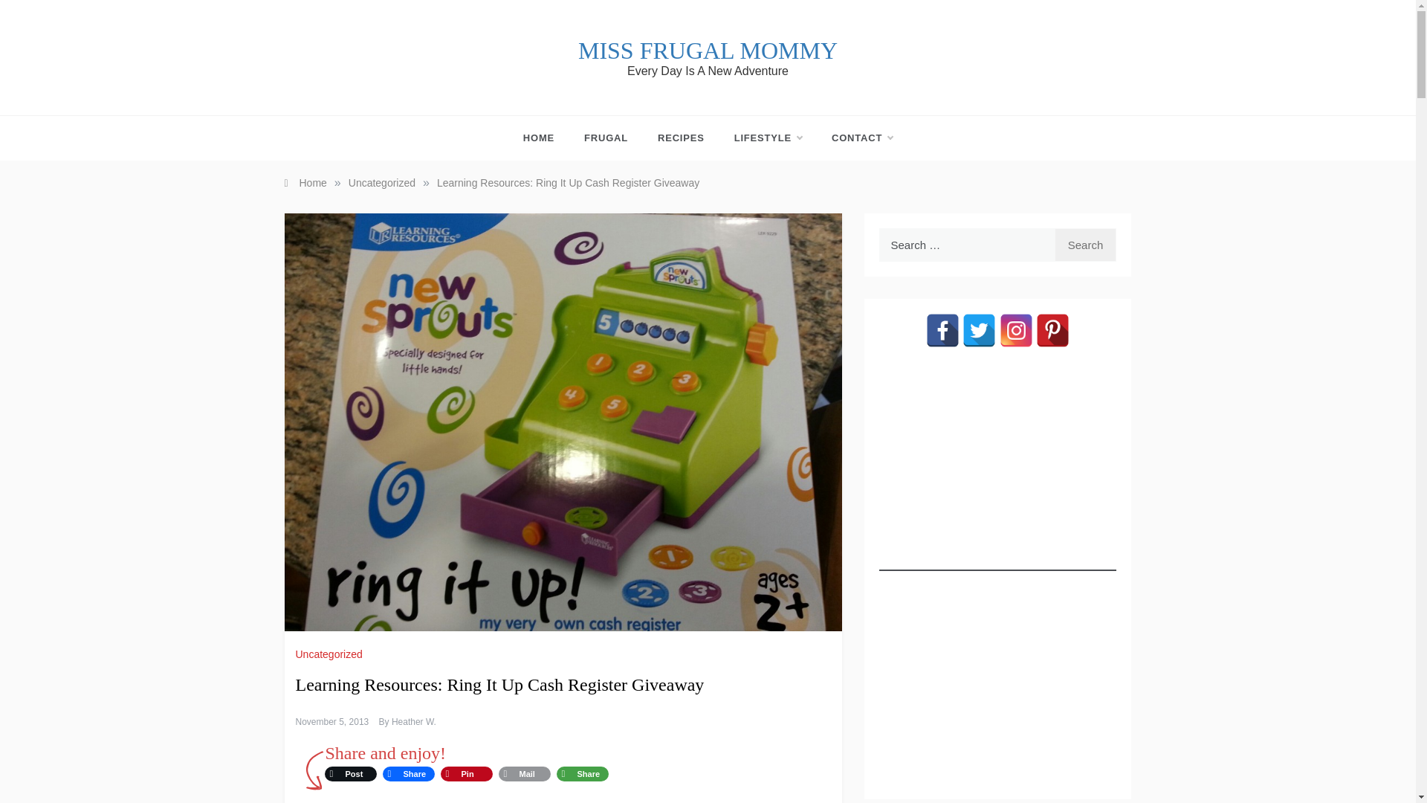 The width and height of the screenshot is (1427, 803). I want to click on RECIPES, so click(681, 138).